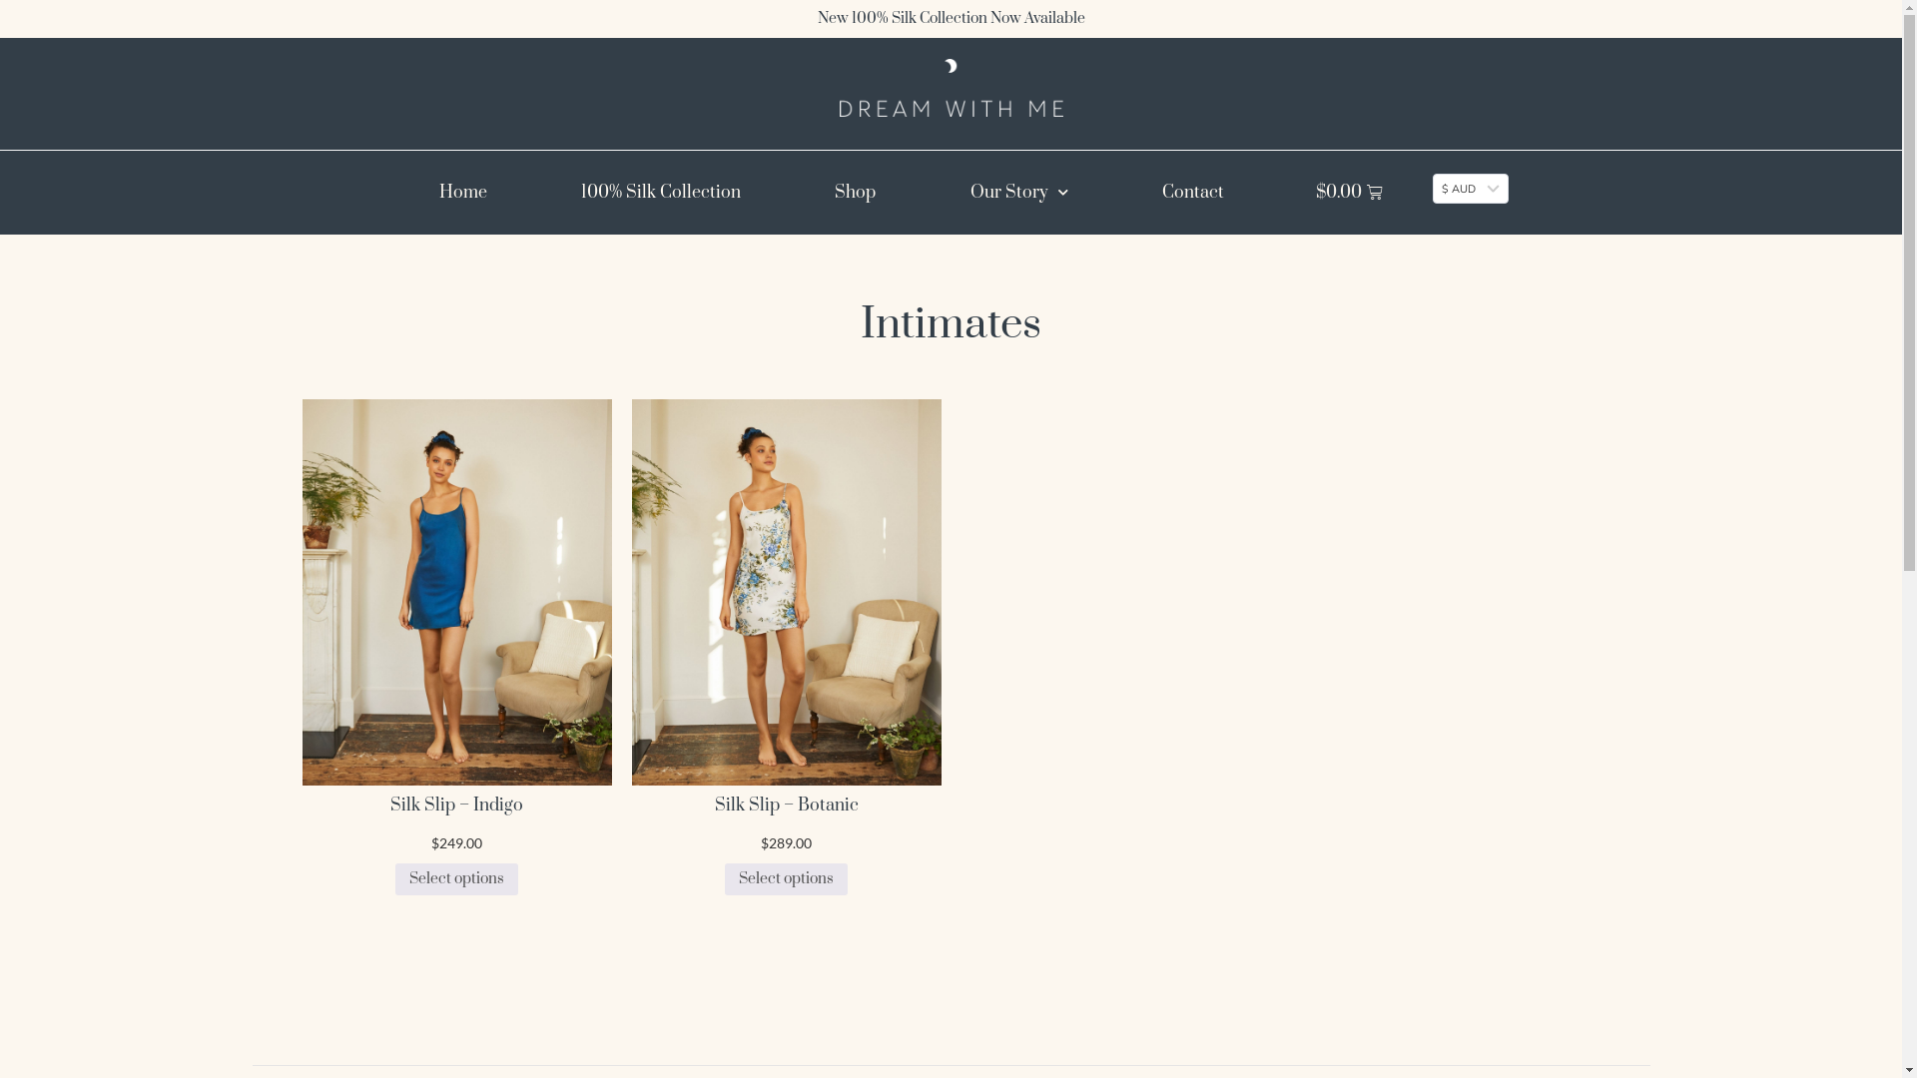  Describe the element at coordinates (1193, 193) in the screenshot. I see `Contact` at that location.